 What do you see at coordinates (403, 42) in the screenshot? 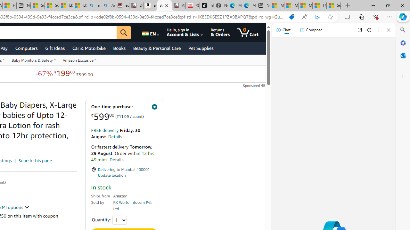
I see `Microsoft 365` at bounding box center [403, 42].